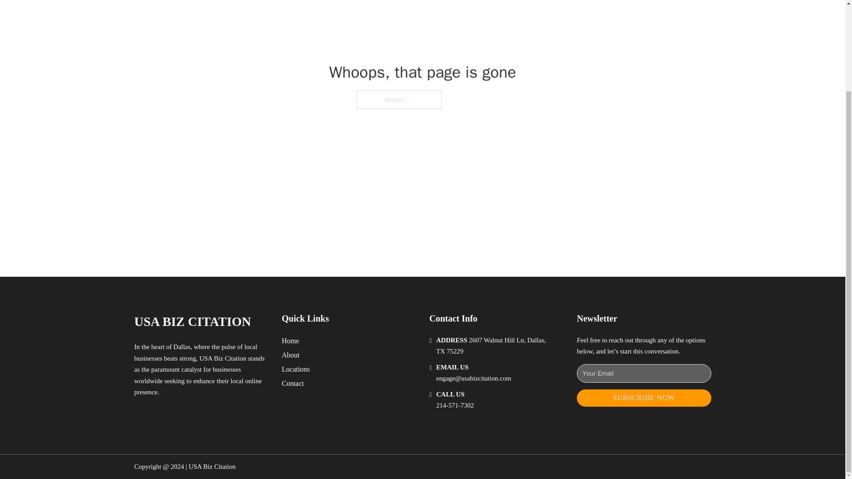  Describe the element at coordinates (290, 341) in the screenshot. I see `Home` at that location.